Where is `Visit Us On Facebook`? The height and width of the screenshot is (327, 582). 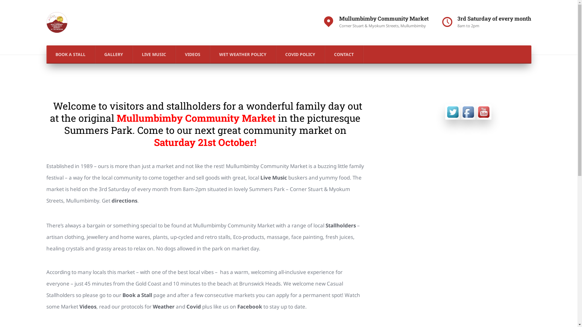 Visit Us On Facebook is located at coordinates (468, 111).